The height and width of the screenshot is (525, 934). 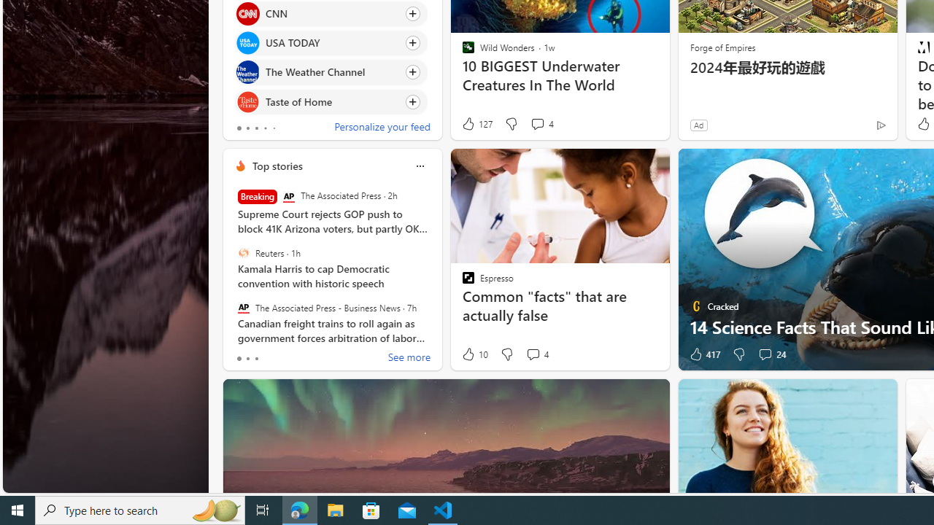 What do you see at coordinates (703, 354) in the screenshot?
I see `417 Like` at bounding box center [703, 354].